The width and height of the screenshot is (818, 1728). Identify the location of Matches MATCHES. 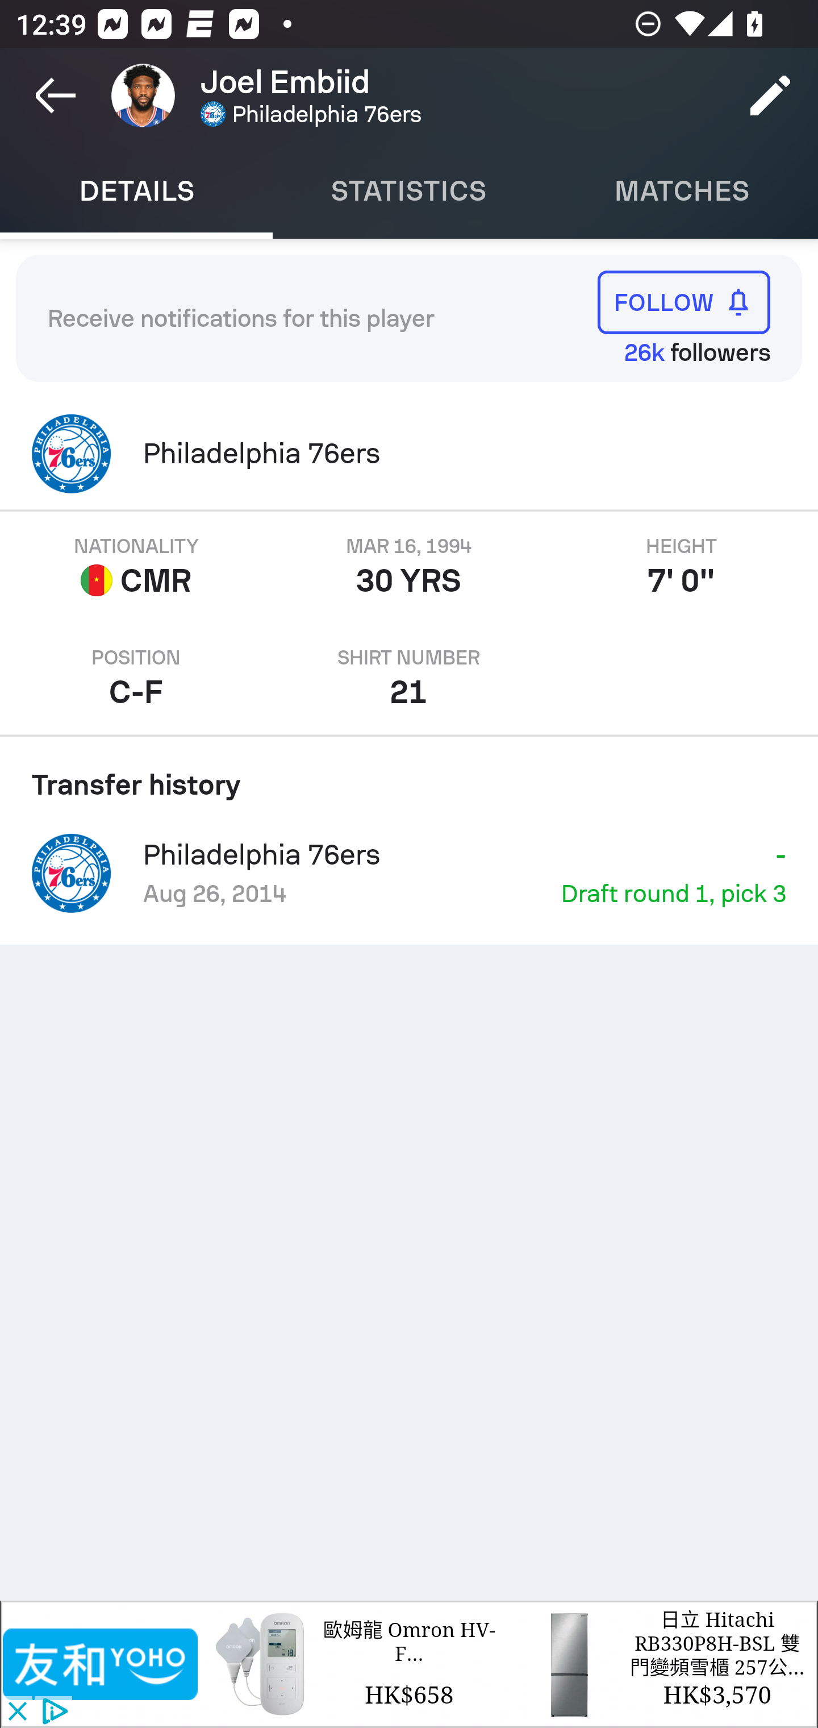
(682, 191).